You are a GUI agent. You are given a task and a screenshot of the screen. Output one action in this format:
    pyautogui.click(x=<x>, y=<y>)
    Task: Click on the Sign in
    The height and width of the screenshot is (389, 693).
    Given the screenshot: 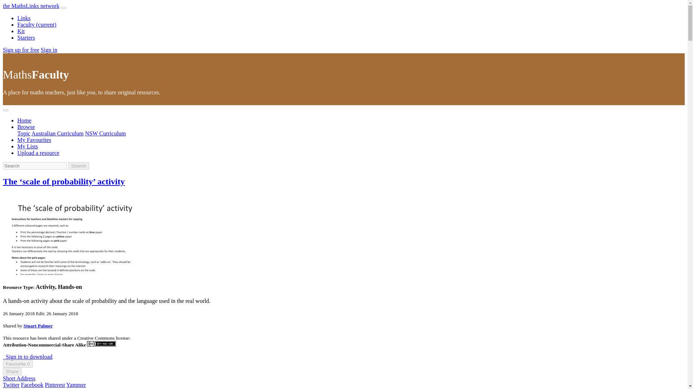 What is the action you would take?
    pyautogui.click(x=49, y=50)
    